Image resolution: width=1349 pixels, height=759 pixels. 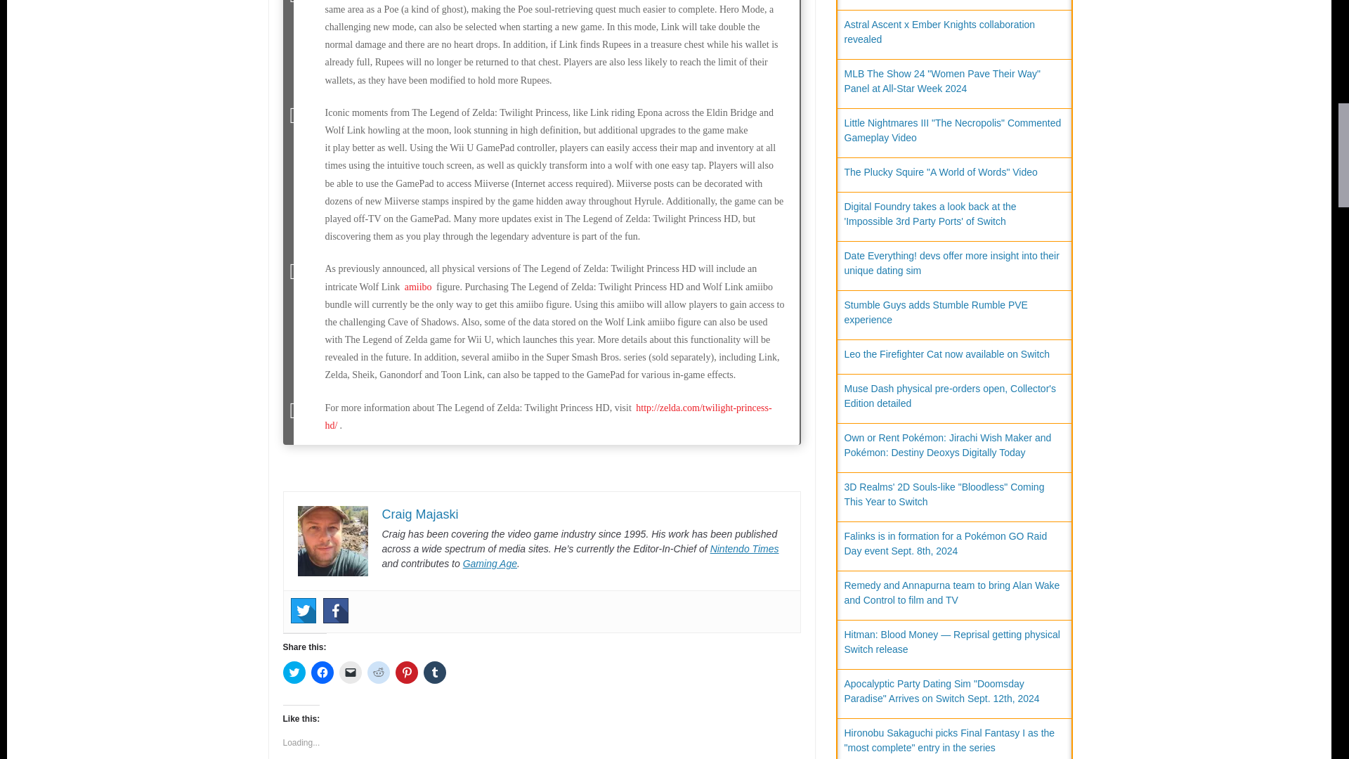 What do you see at coordinates (489, 564) in the screenshot?
I see `Gaming Age` at bounding box center [489, 564].